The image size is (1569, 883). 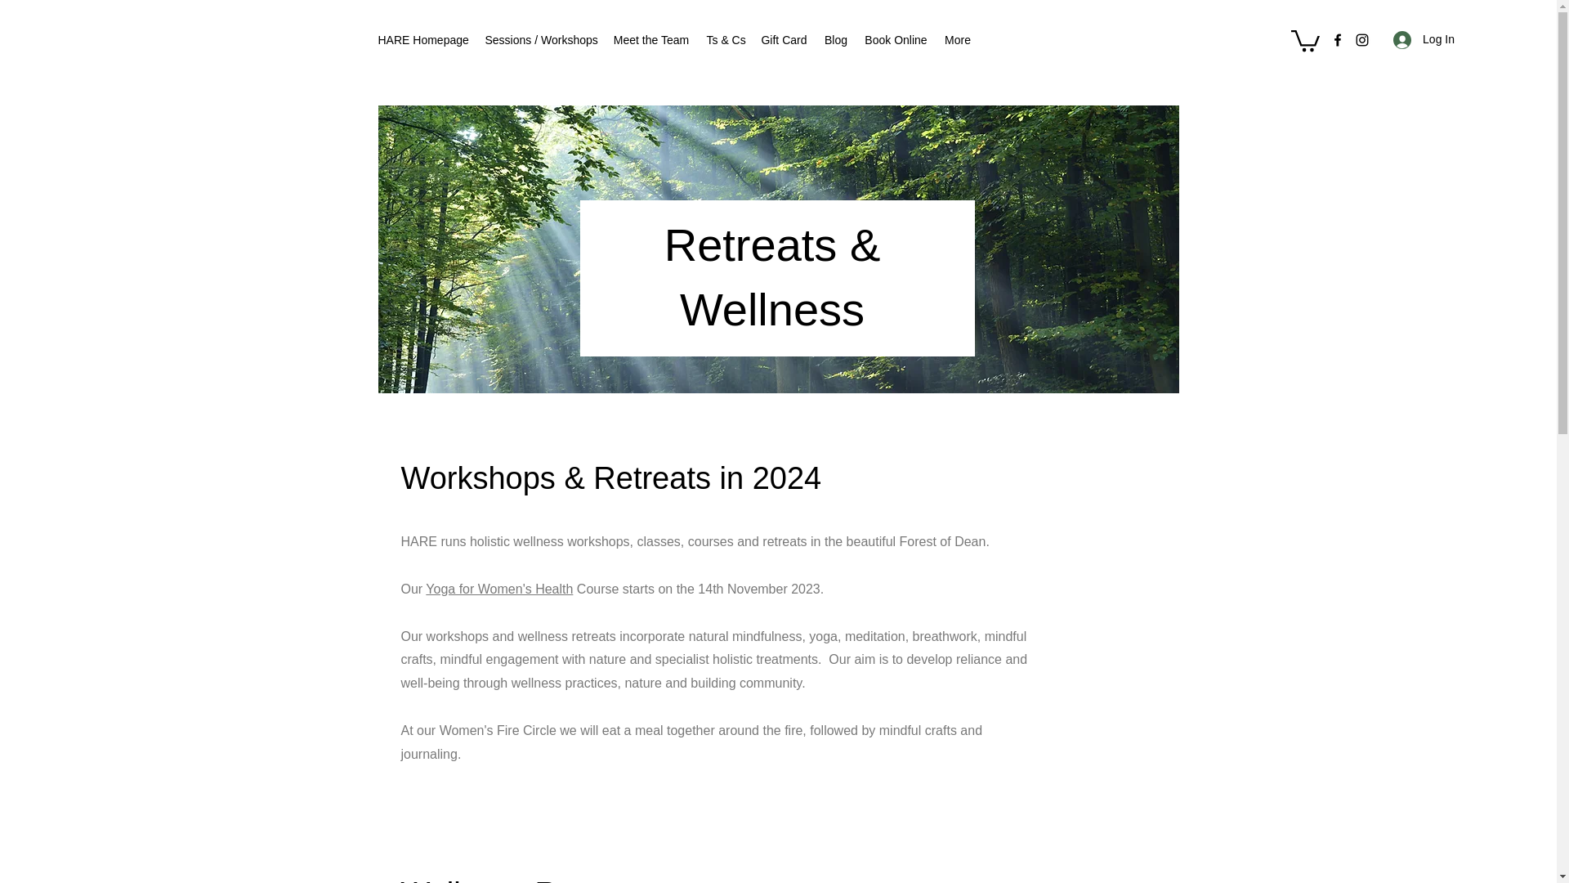 I want to click on Blog, so click(x=835, y=39).